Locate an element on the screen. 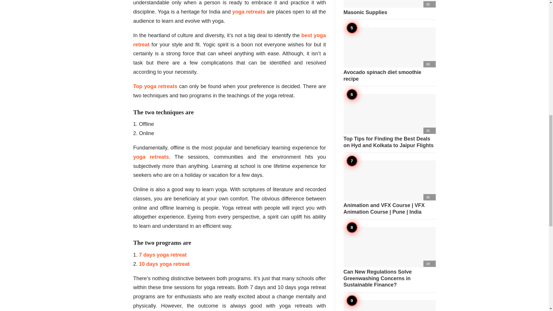 The image size is (553, 311). 10 meetups about nexus real estate you should attend is located at coordinates (389, 306).